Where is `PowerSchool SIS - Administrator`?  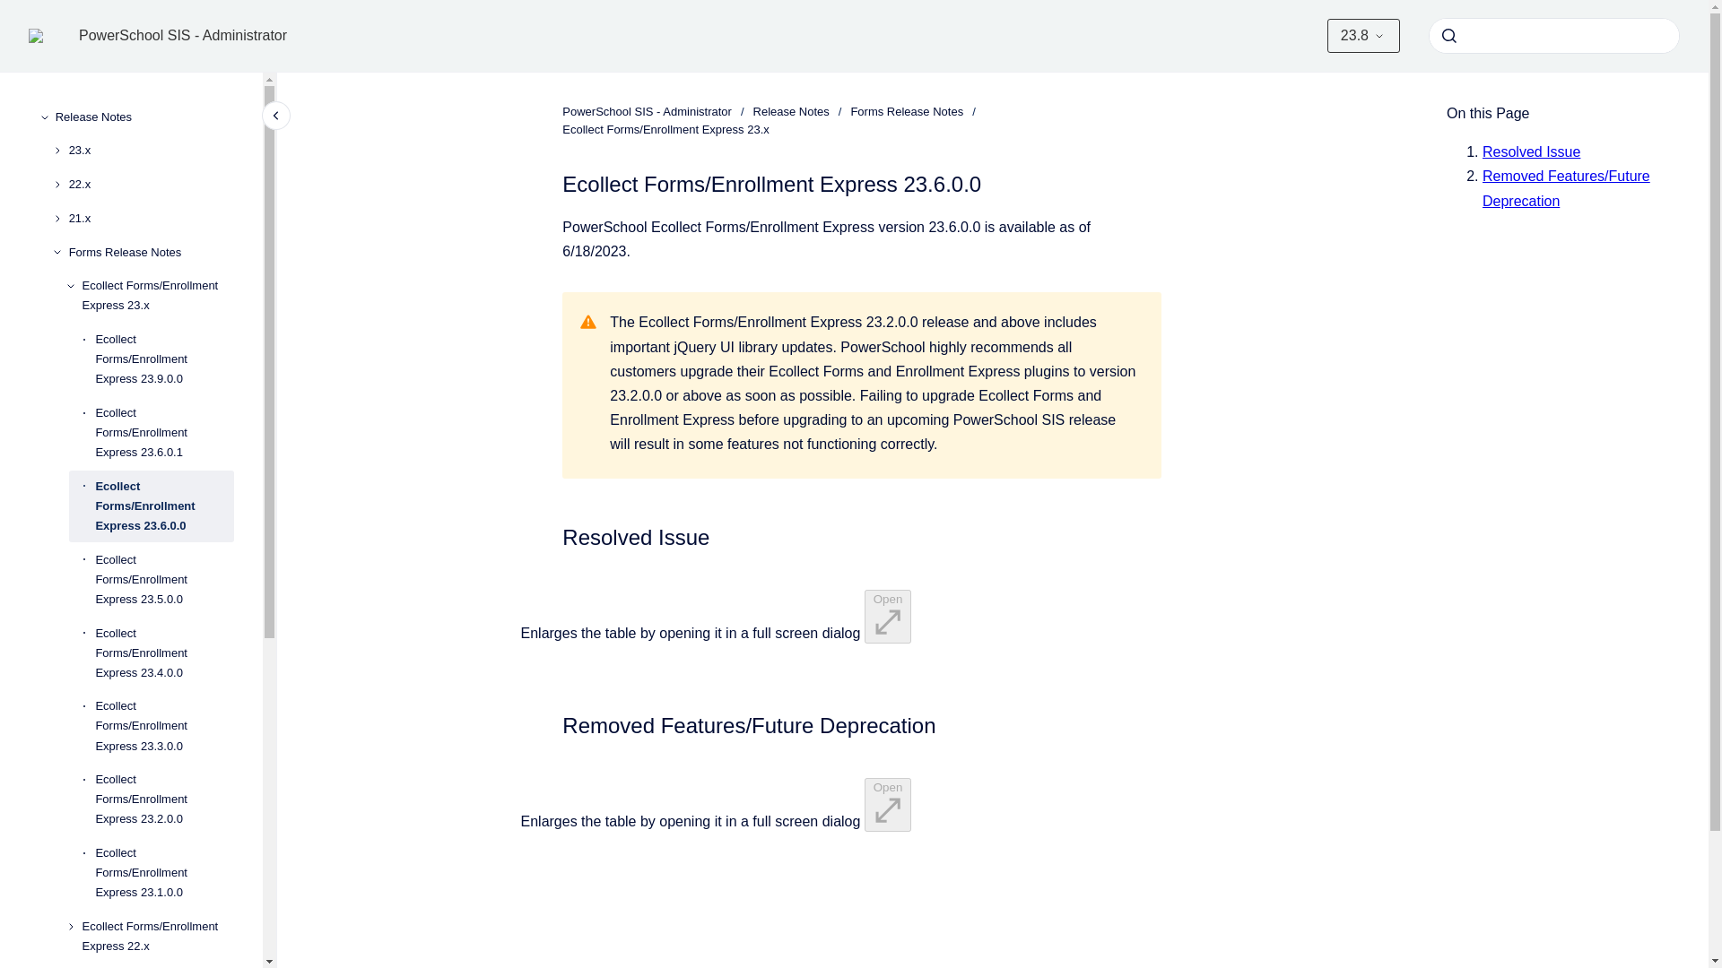 PowerSchool SIS - Administrator is located at coordinates (183, 35).